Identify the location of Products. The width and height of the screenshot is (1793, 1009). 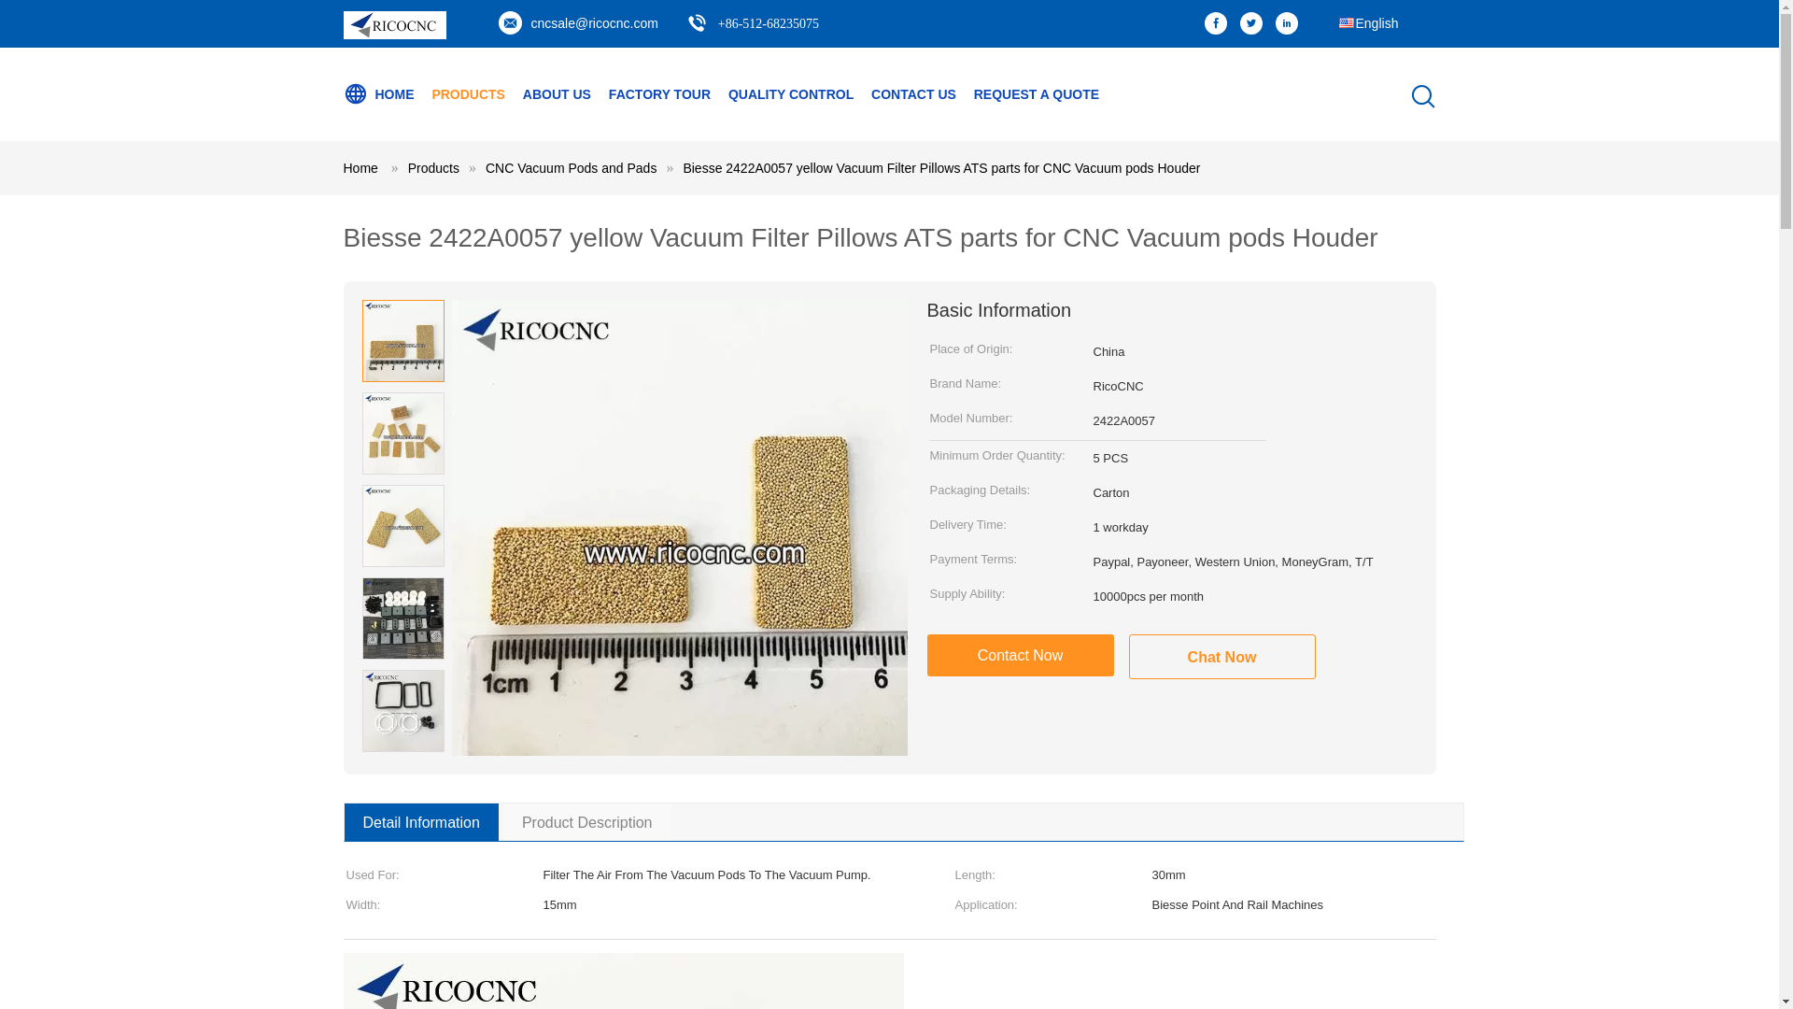
(433, 167).